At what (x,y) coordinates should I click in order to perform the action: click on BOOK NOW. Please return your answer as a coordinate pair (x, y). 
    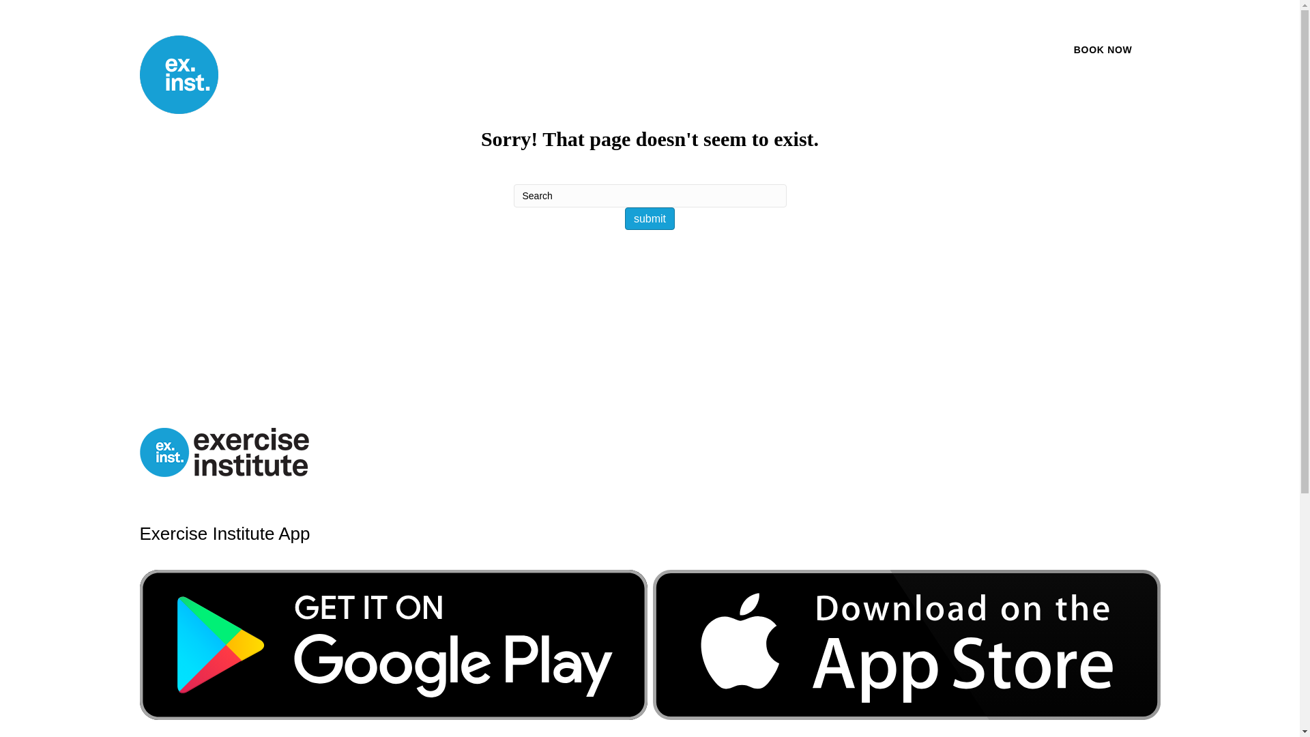
    Looking at the image, I should click on (1103, 50).